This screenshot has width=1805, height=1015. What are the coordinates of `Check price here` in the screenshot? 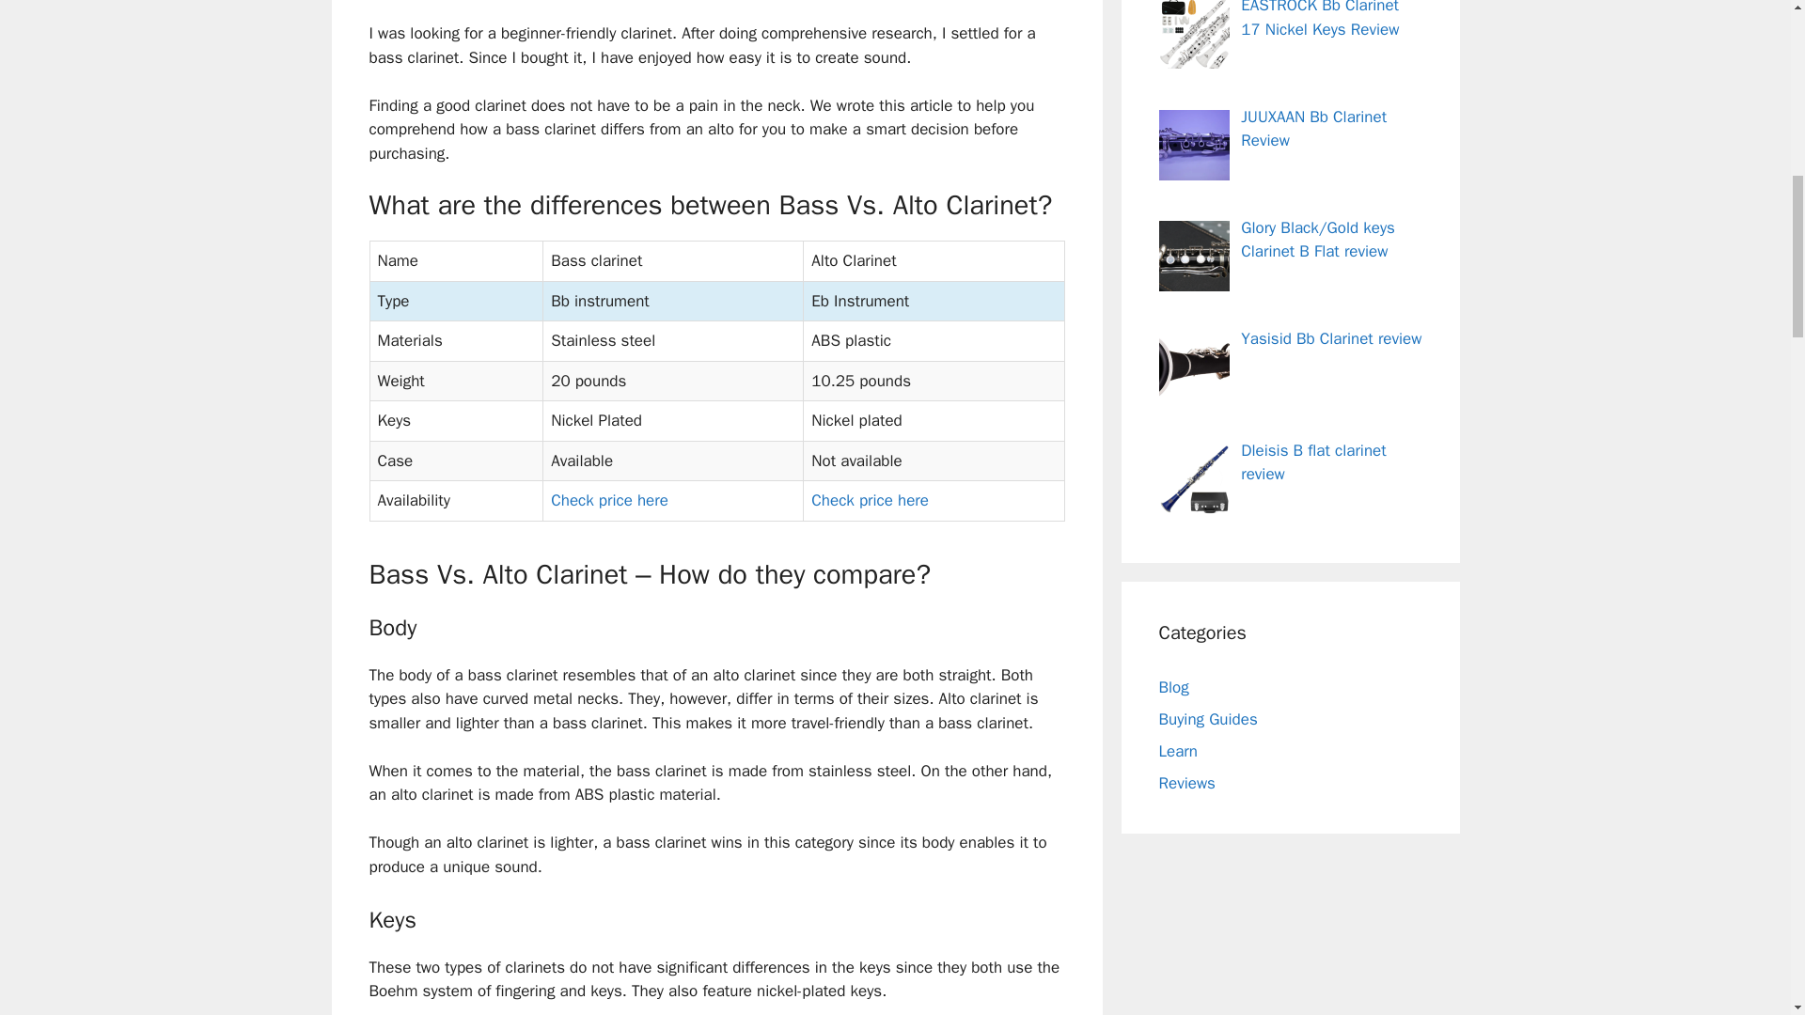 It's located at (609, 500).